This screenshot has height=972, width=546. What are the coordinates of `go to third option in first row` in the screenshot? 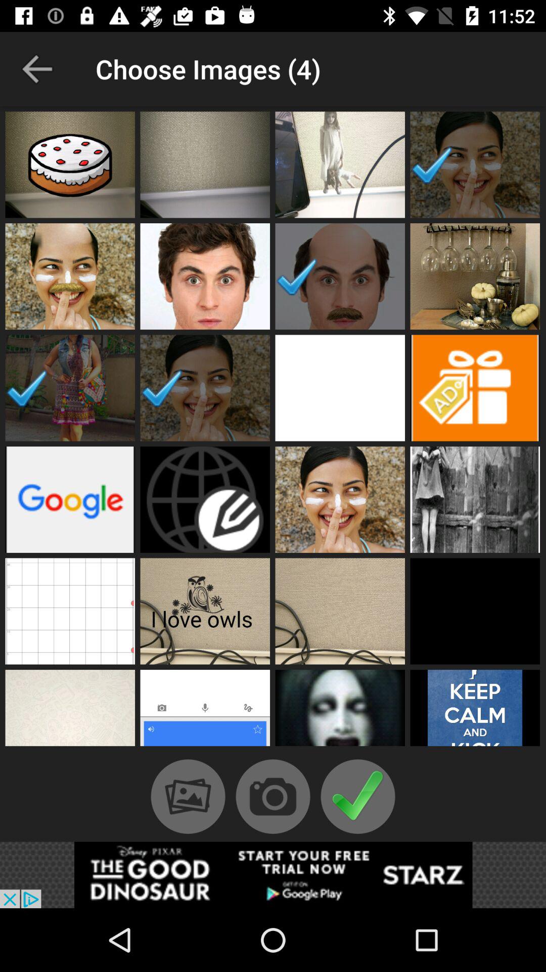 It's located at (340, 165).